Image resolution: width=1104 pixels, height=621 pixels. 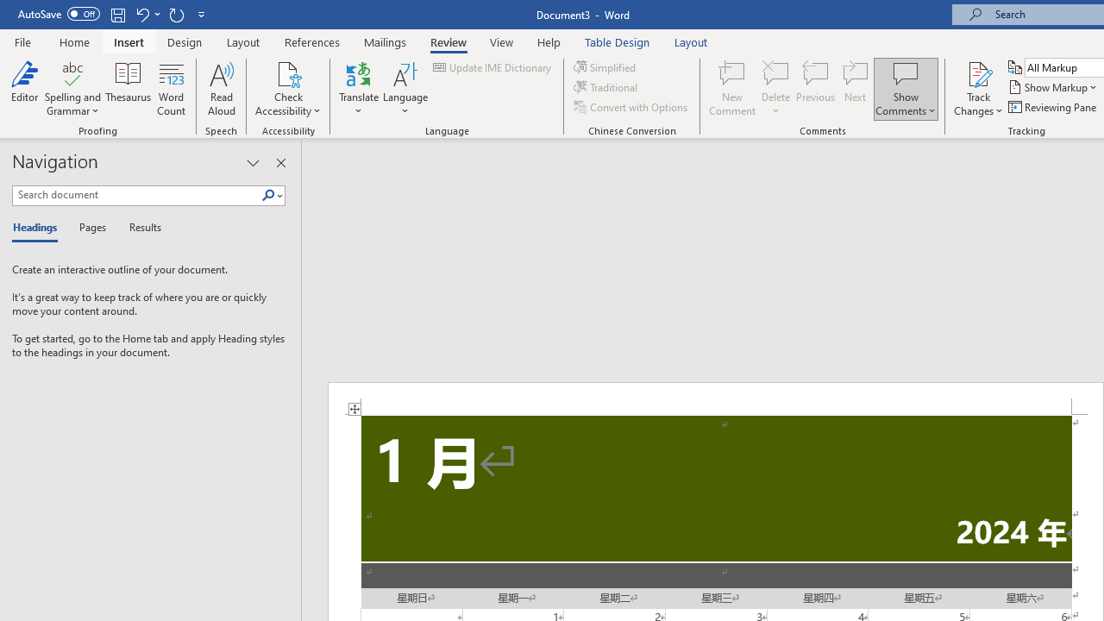 I want to click on Traditional, so click(x=607, y=88).